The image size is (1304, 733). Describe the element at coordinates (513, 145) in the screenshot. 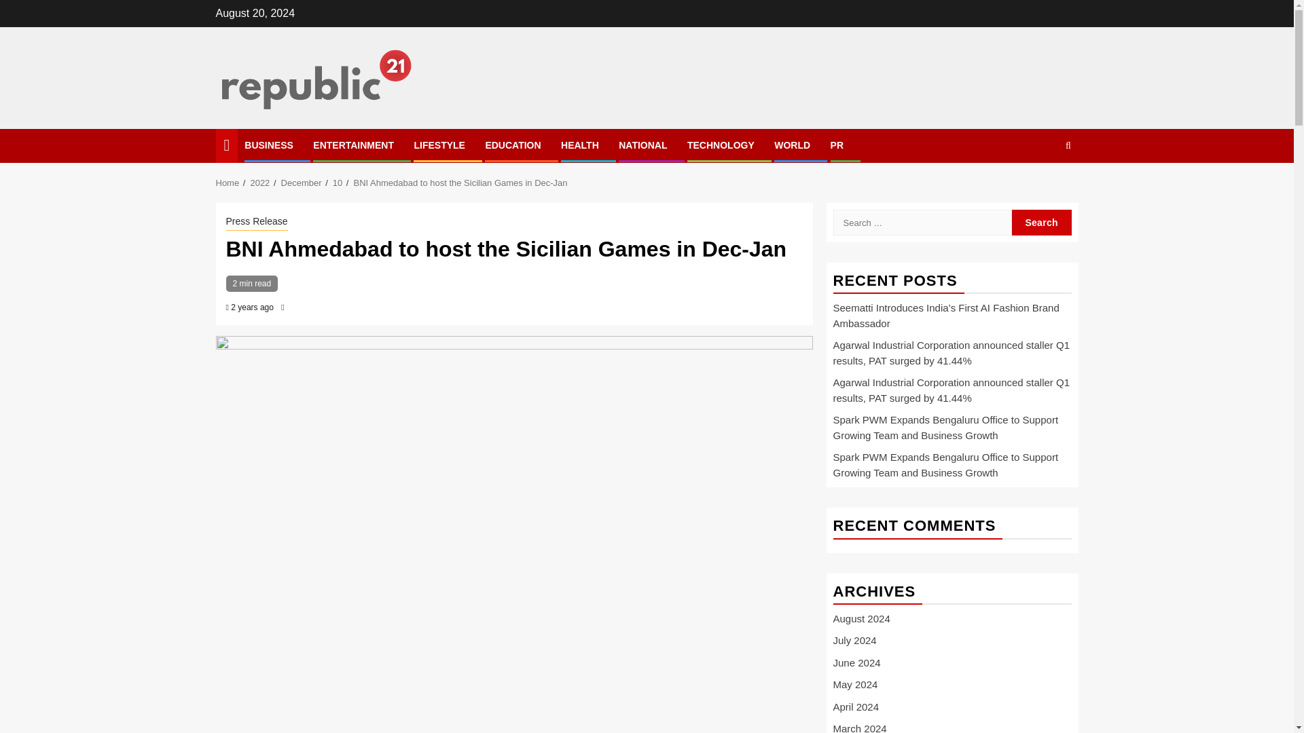

I see `EDUCATION` at that location.